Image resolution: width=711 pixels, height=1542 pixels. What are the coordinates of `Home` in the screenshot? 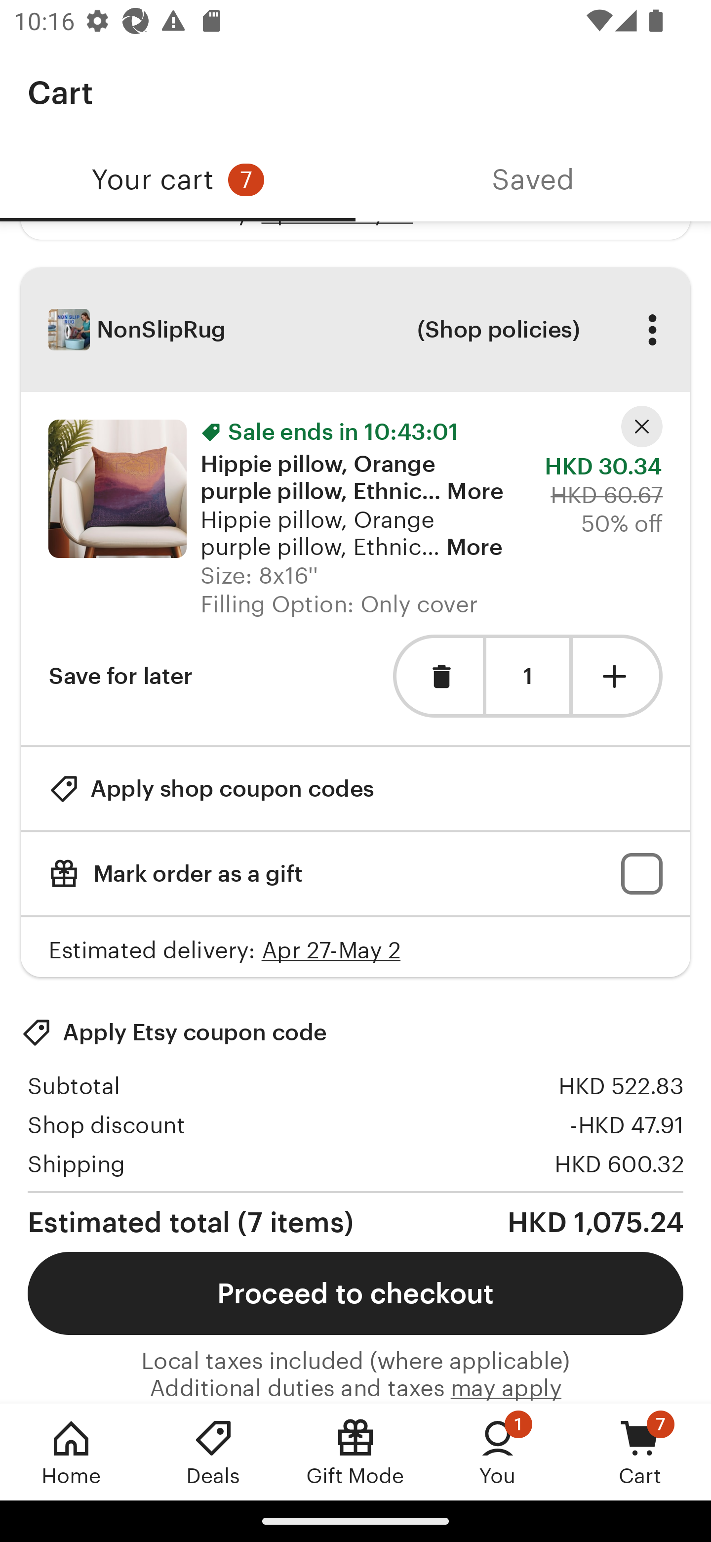 It's located at (71, 1452).